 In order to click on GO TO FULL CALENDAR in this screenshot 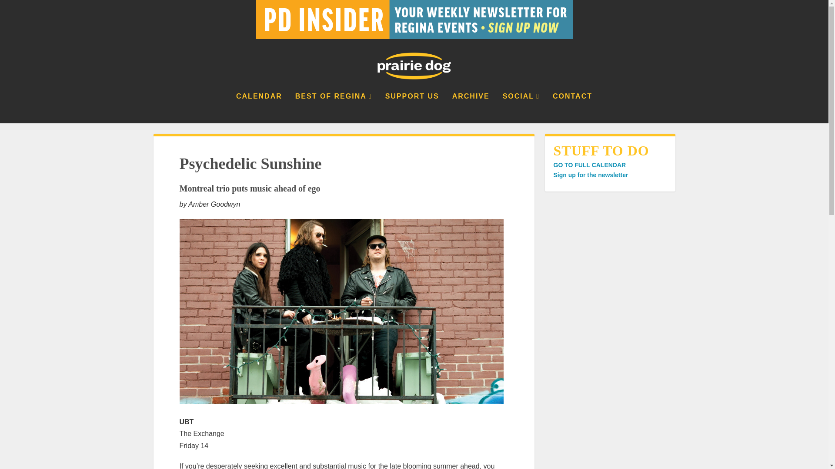, I will do `click(589, 165)`.